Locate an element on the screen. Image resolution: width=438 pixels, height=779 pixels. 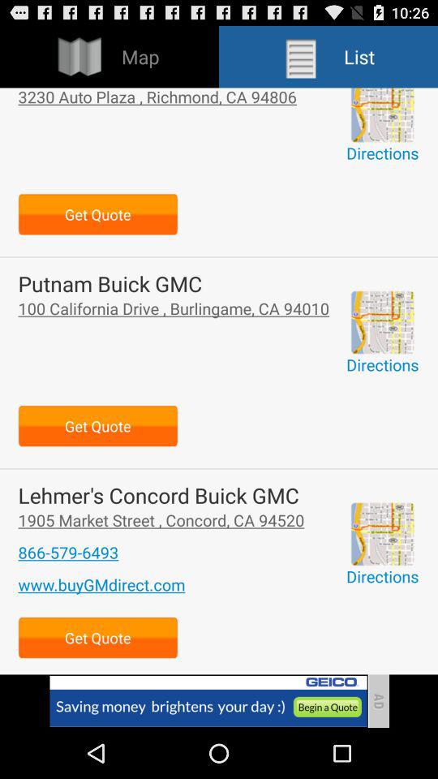
view map is located at coordinates (382, 322).